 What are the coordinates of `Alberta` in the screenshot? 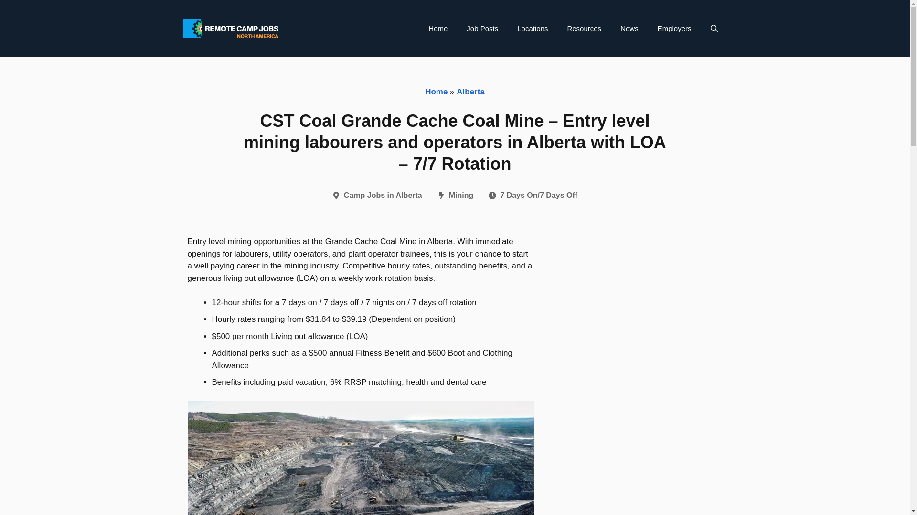 It's located at (471, 92).